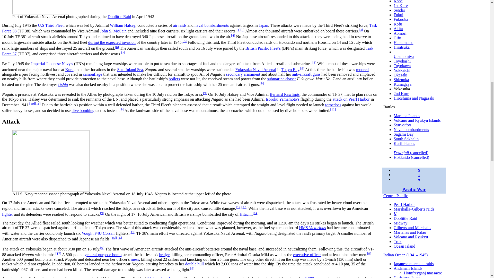 This screenshot has width=494, height=278. Describe the element at coordinates (398, 2) in the screenshot. I see `Kobe` at that location.